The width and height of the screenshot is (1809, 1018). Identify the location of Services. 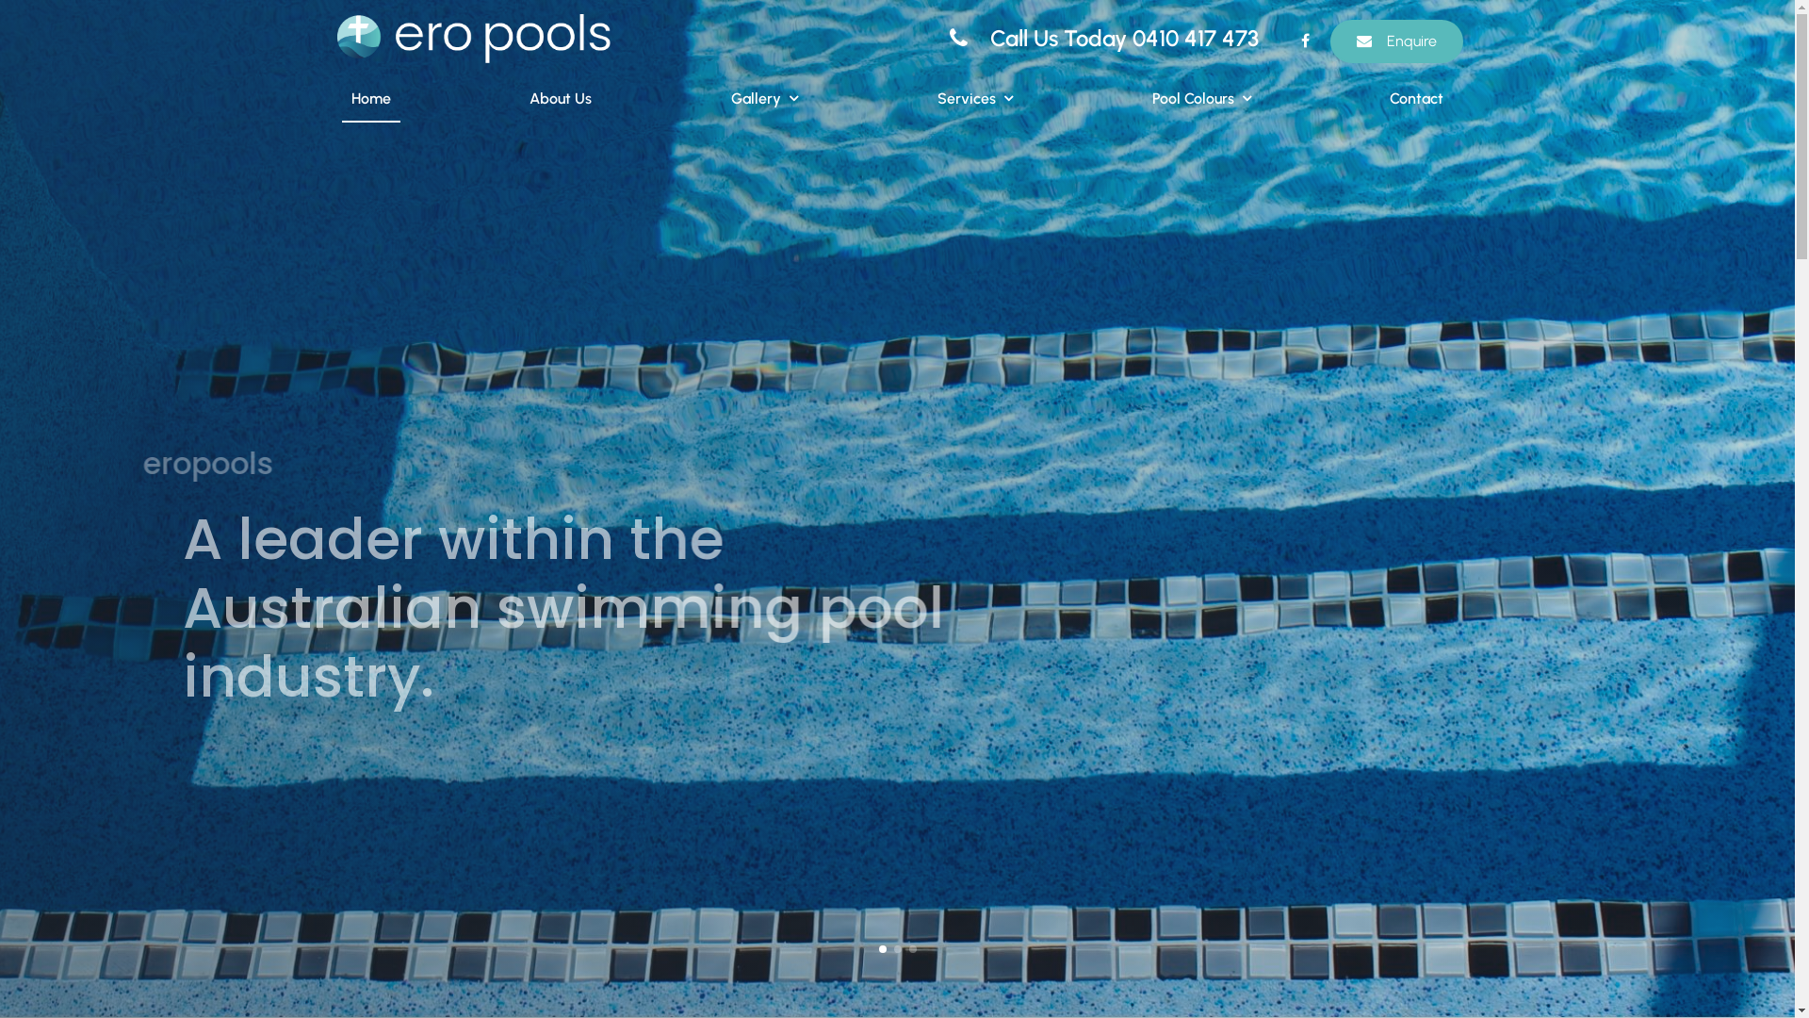
(975, 100).